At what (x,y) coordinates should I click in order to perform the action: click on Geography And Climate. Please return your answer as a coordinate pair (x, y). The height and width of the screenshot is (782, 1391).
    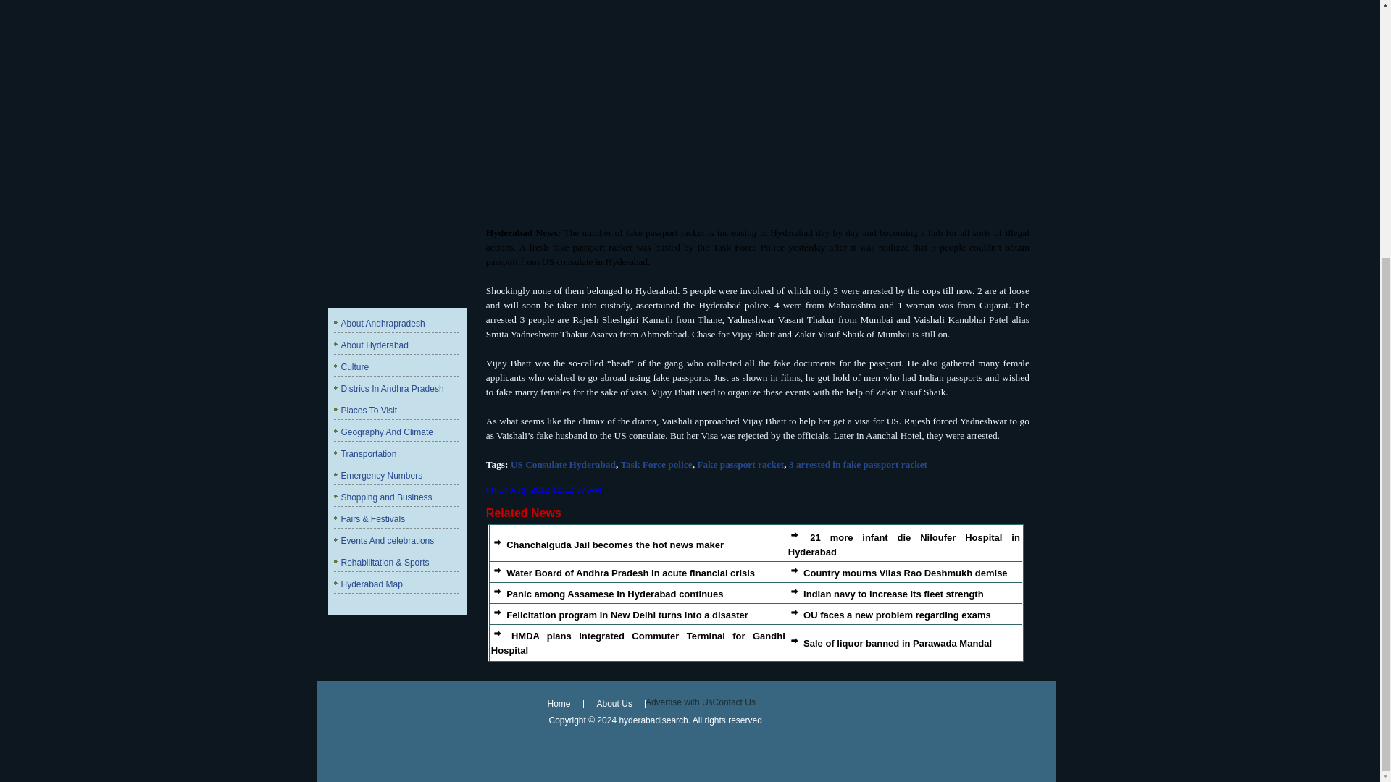
    Looking at the image, I should click on (387, 432).